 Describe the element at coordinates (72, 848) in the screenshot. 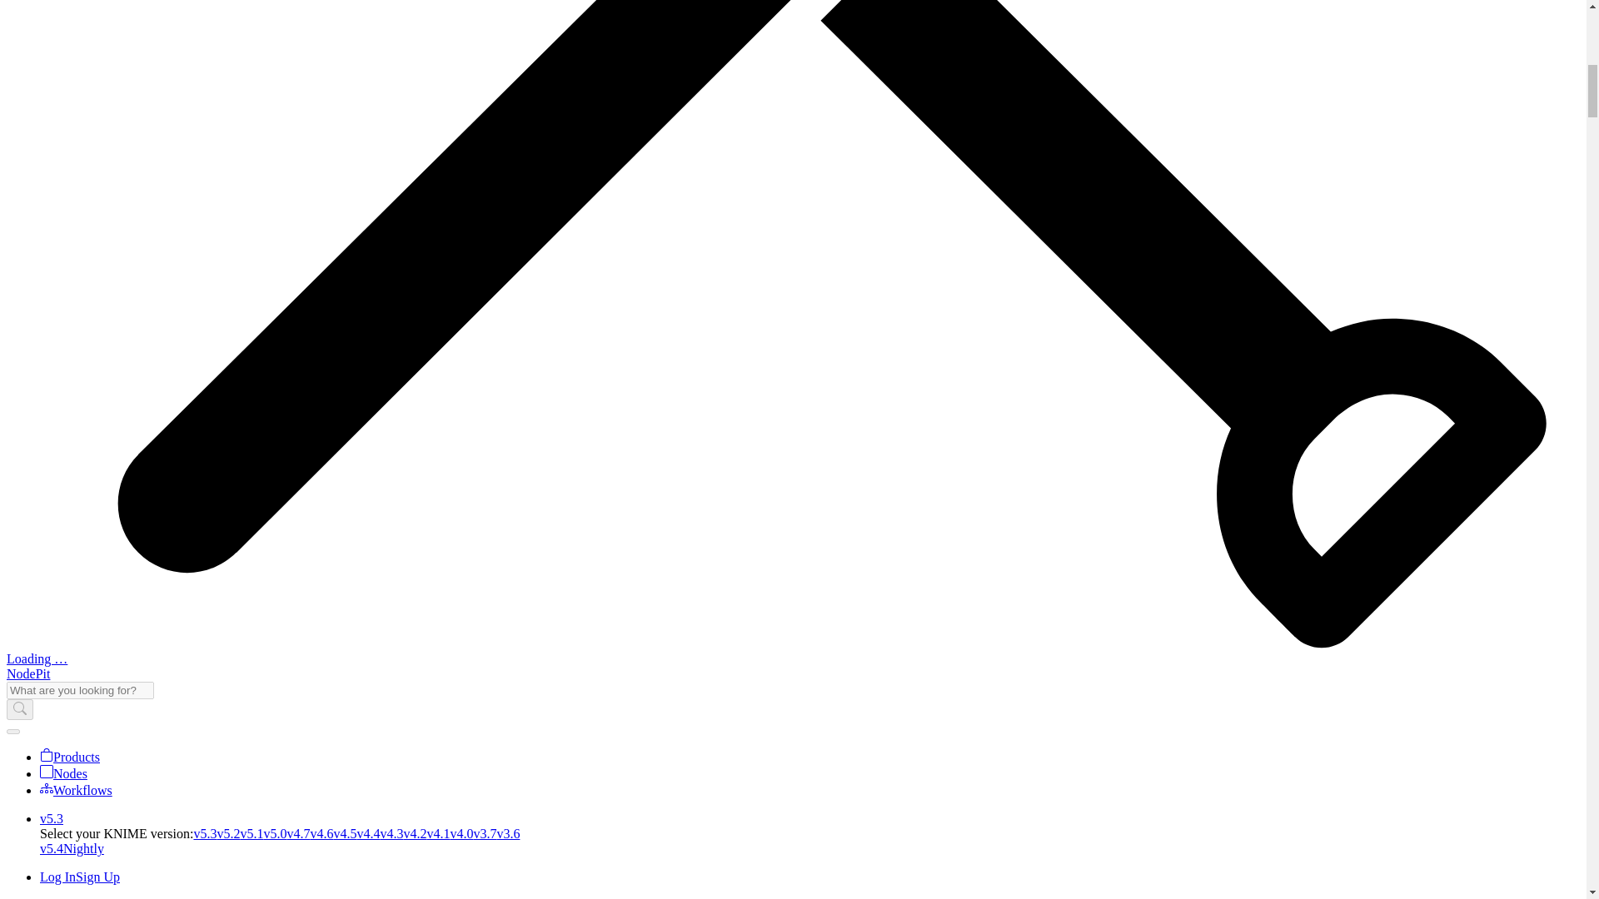

I see `v5.4Nightly` at that location.